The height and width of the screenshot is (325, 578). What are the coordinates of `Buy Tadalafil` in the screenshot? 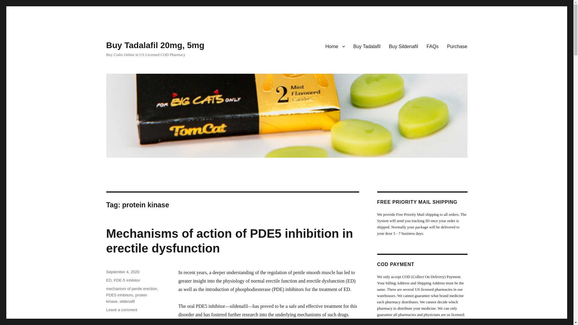 It's located at (367, 46).